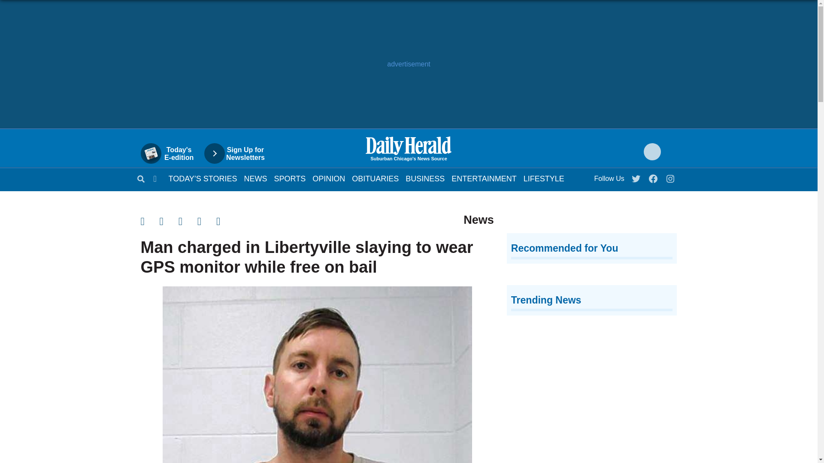 This screenshot has width=824, height=463. I want to click on Opinion, so click(329, 178).